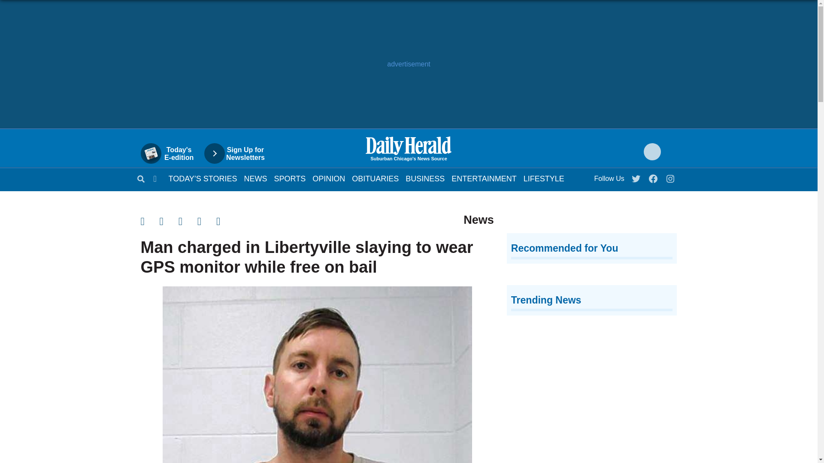 This screenshot has width=824, height=463. I want to click on Opinion, so click(329, 178).